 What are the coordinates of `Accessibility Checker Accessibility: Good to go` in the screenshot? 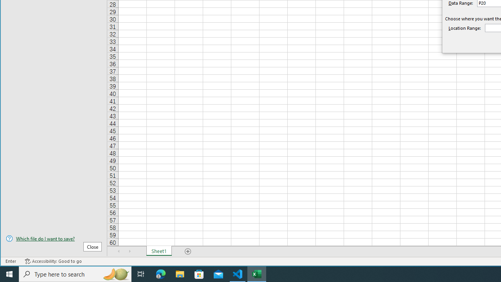 It's located at (53, 261).